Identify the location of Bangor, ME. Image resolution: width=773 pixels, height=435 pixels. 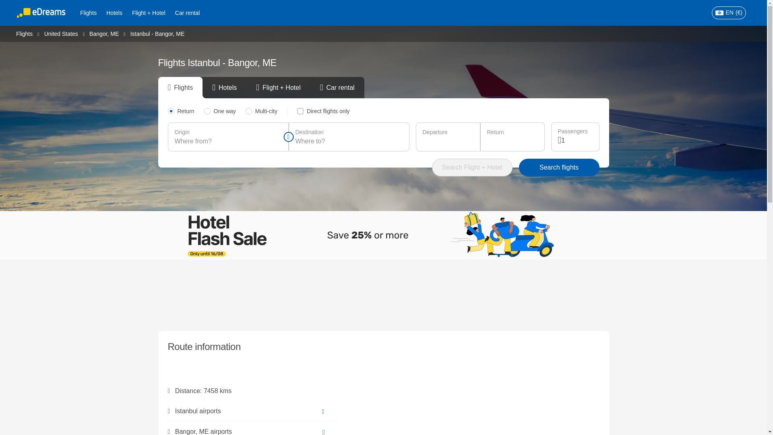
(104, 33).